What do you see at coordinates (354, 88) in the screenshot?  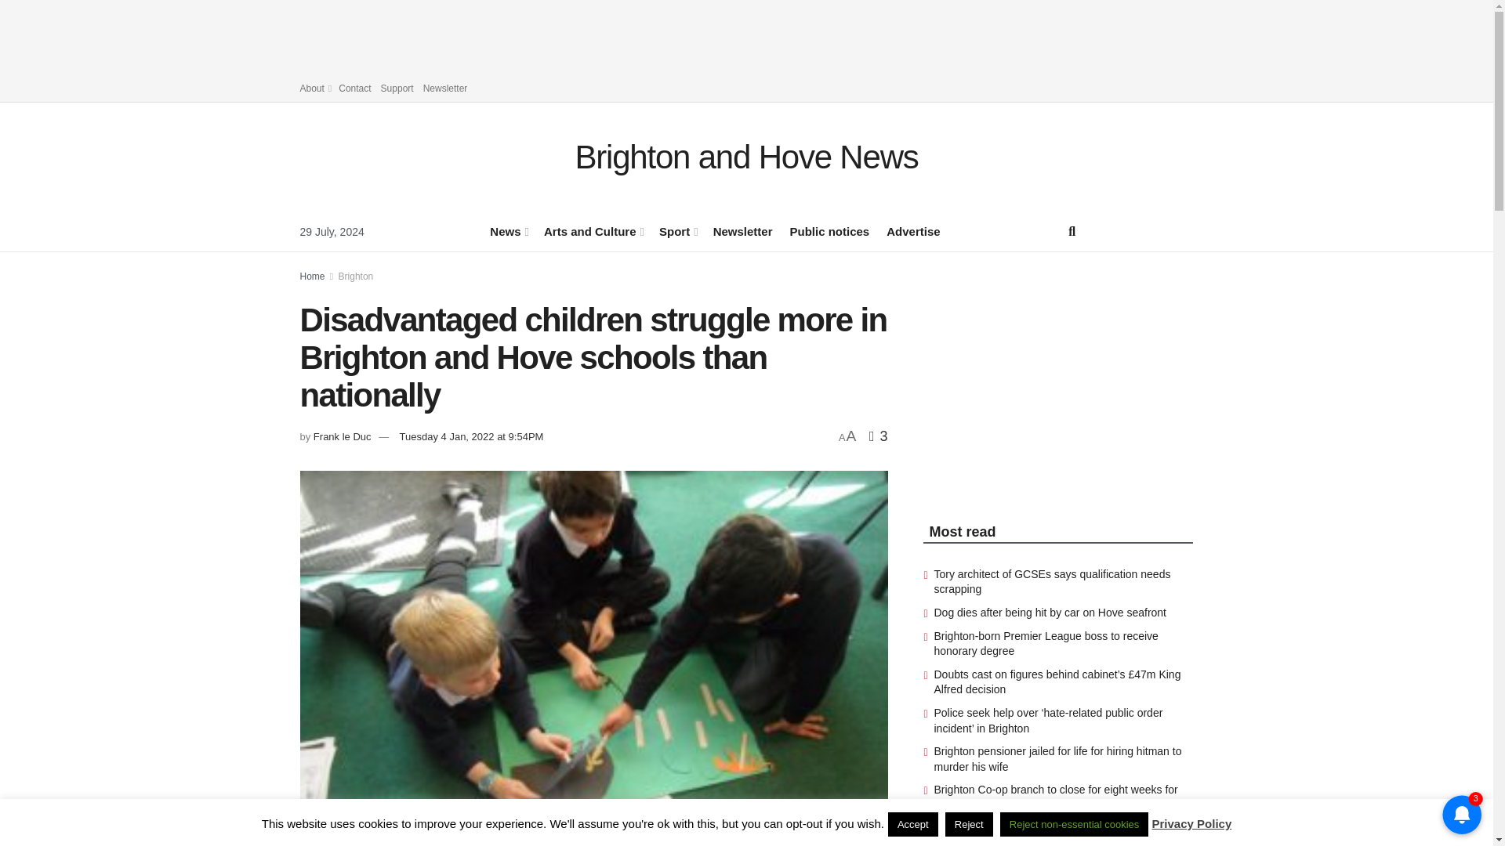 I see `Contact` at bounding box center [354, 88].